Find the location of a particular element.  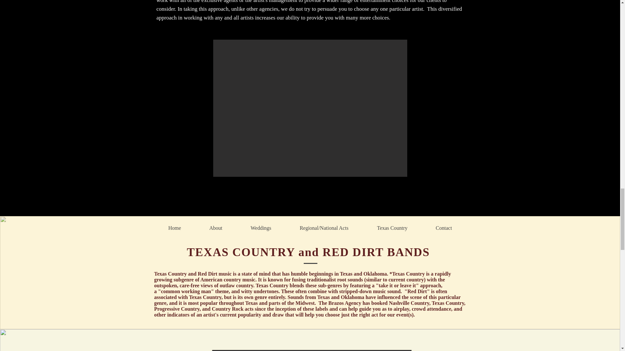

"Red Dirt" is located at coordinates (417, 291).